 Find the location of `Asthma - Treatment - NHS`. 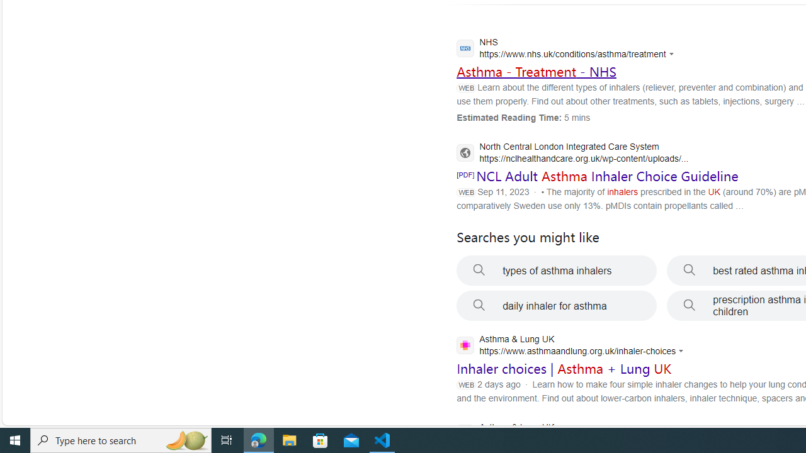

Asthma - Treatment - NHS is located at coordinates (536, 71).